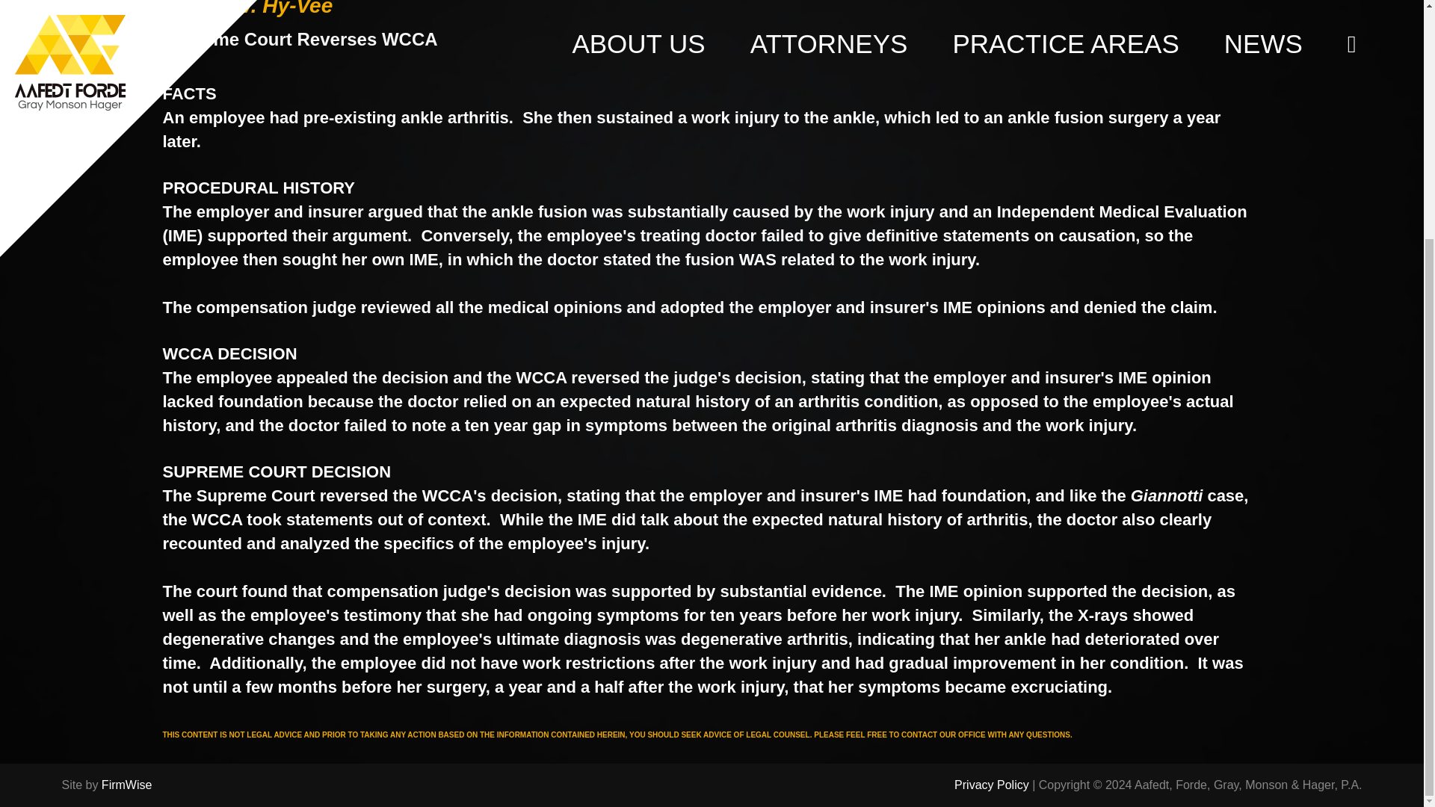 The width and height of the screenshot is (1435, 807). I want to click on Mattick v. Hy-Vee, so click(248, 8).